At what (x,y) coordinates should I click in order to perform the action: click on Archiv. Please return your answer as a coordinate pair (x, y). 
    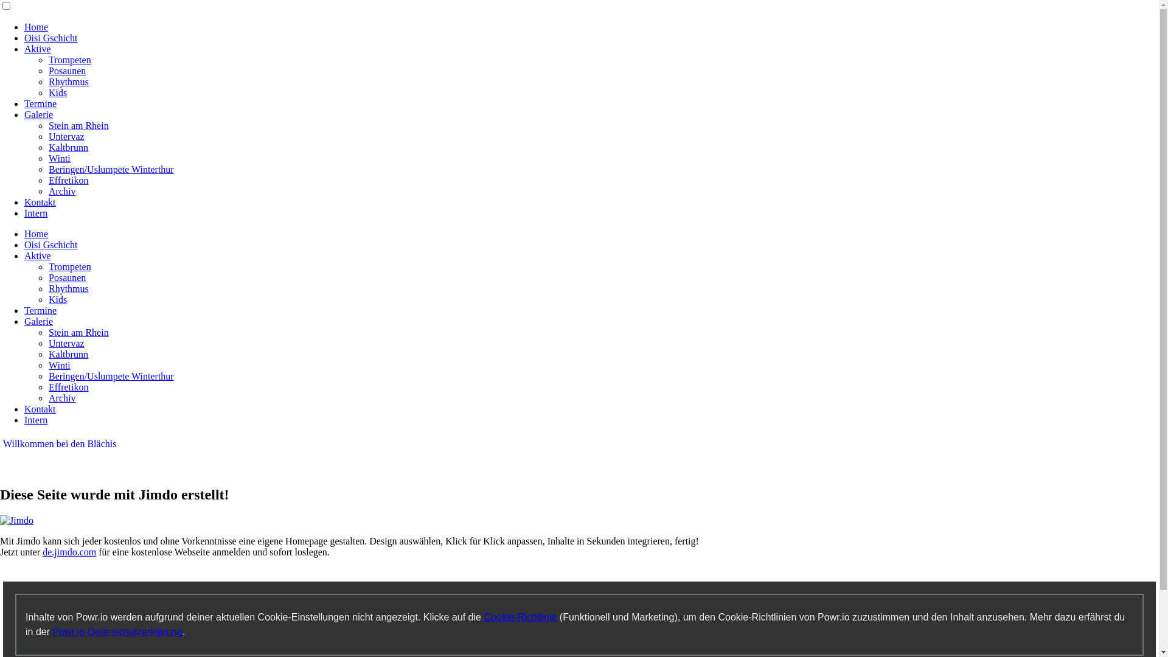
    Looking at the image, I should click on (62, 398).